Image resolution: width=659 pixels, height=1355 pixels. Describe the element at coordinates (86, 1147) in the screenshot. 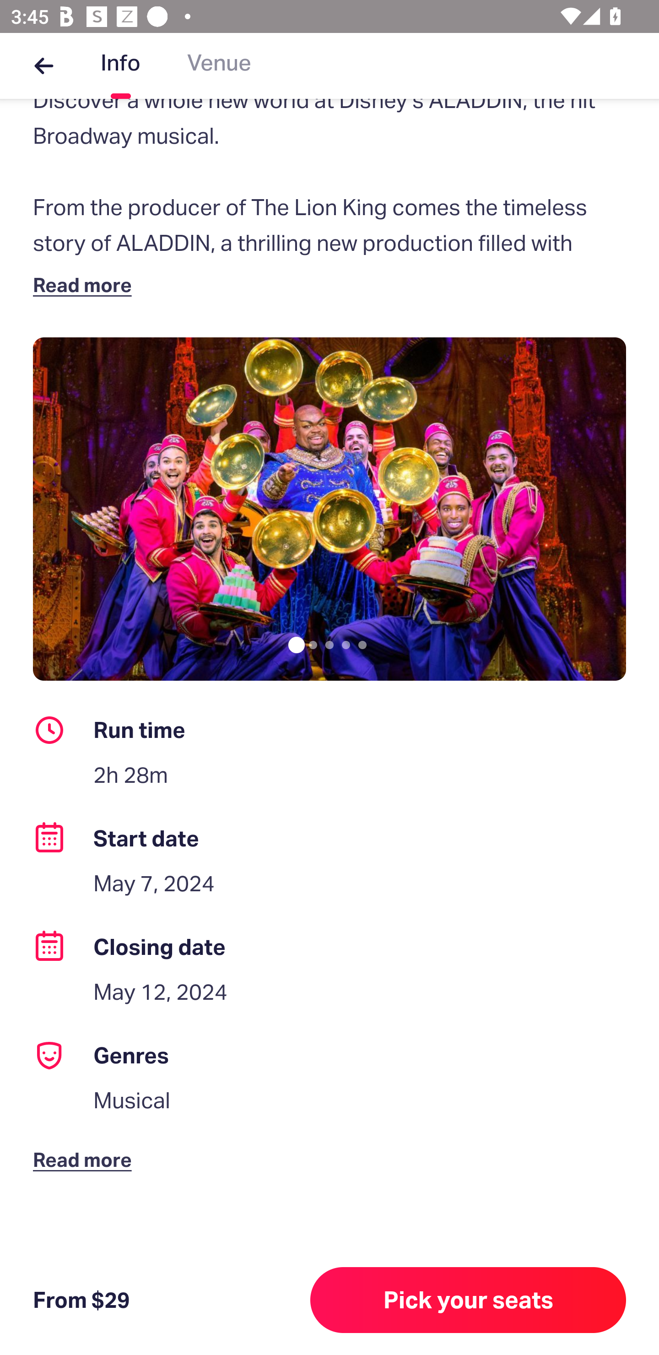

I see `Read more` at that location.